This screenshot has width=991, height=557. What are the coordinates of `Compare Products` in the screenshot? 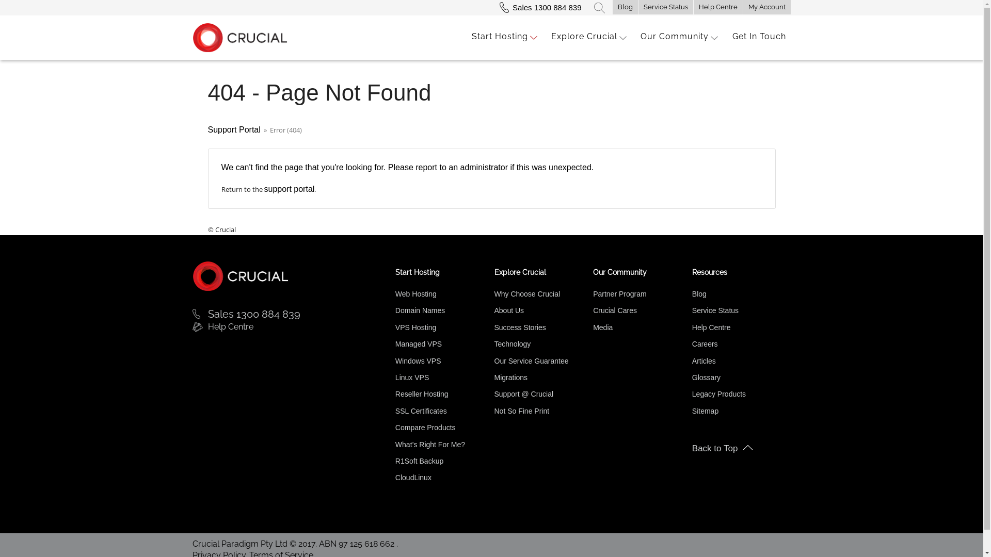 It's located at (425, 428).